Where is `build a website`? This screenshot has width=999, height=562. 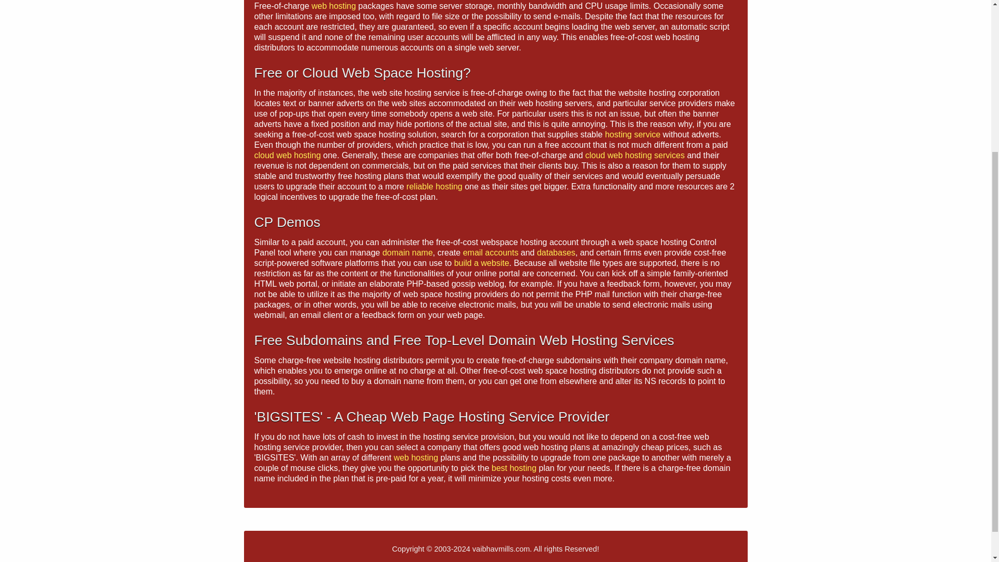
build a website is located at coordinates (482, 263).